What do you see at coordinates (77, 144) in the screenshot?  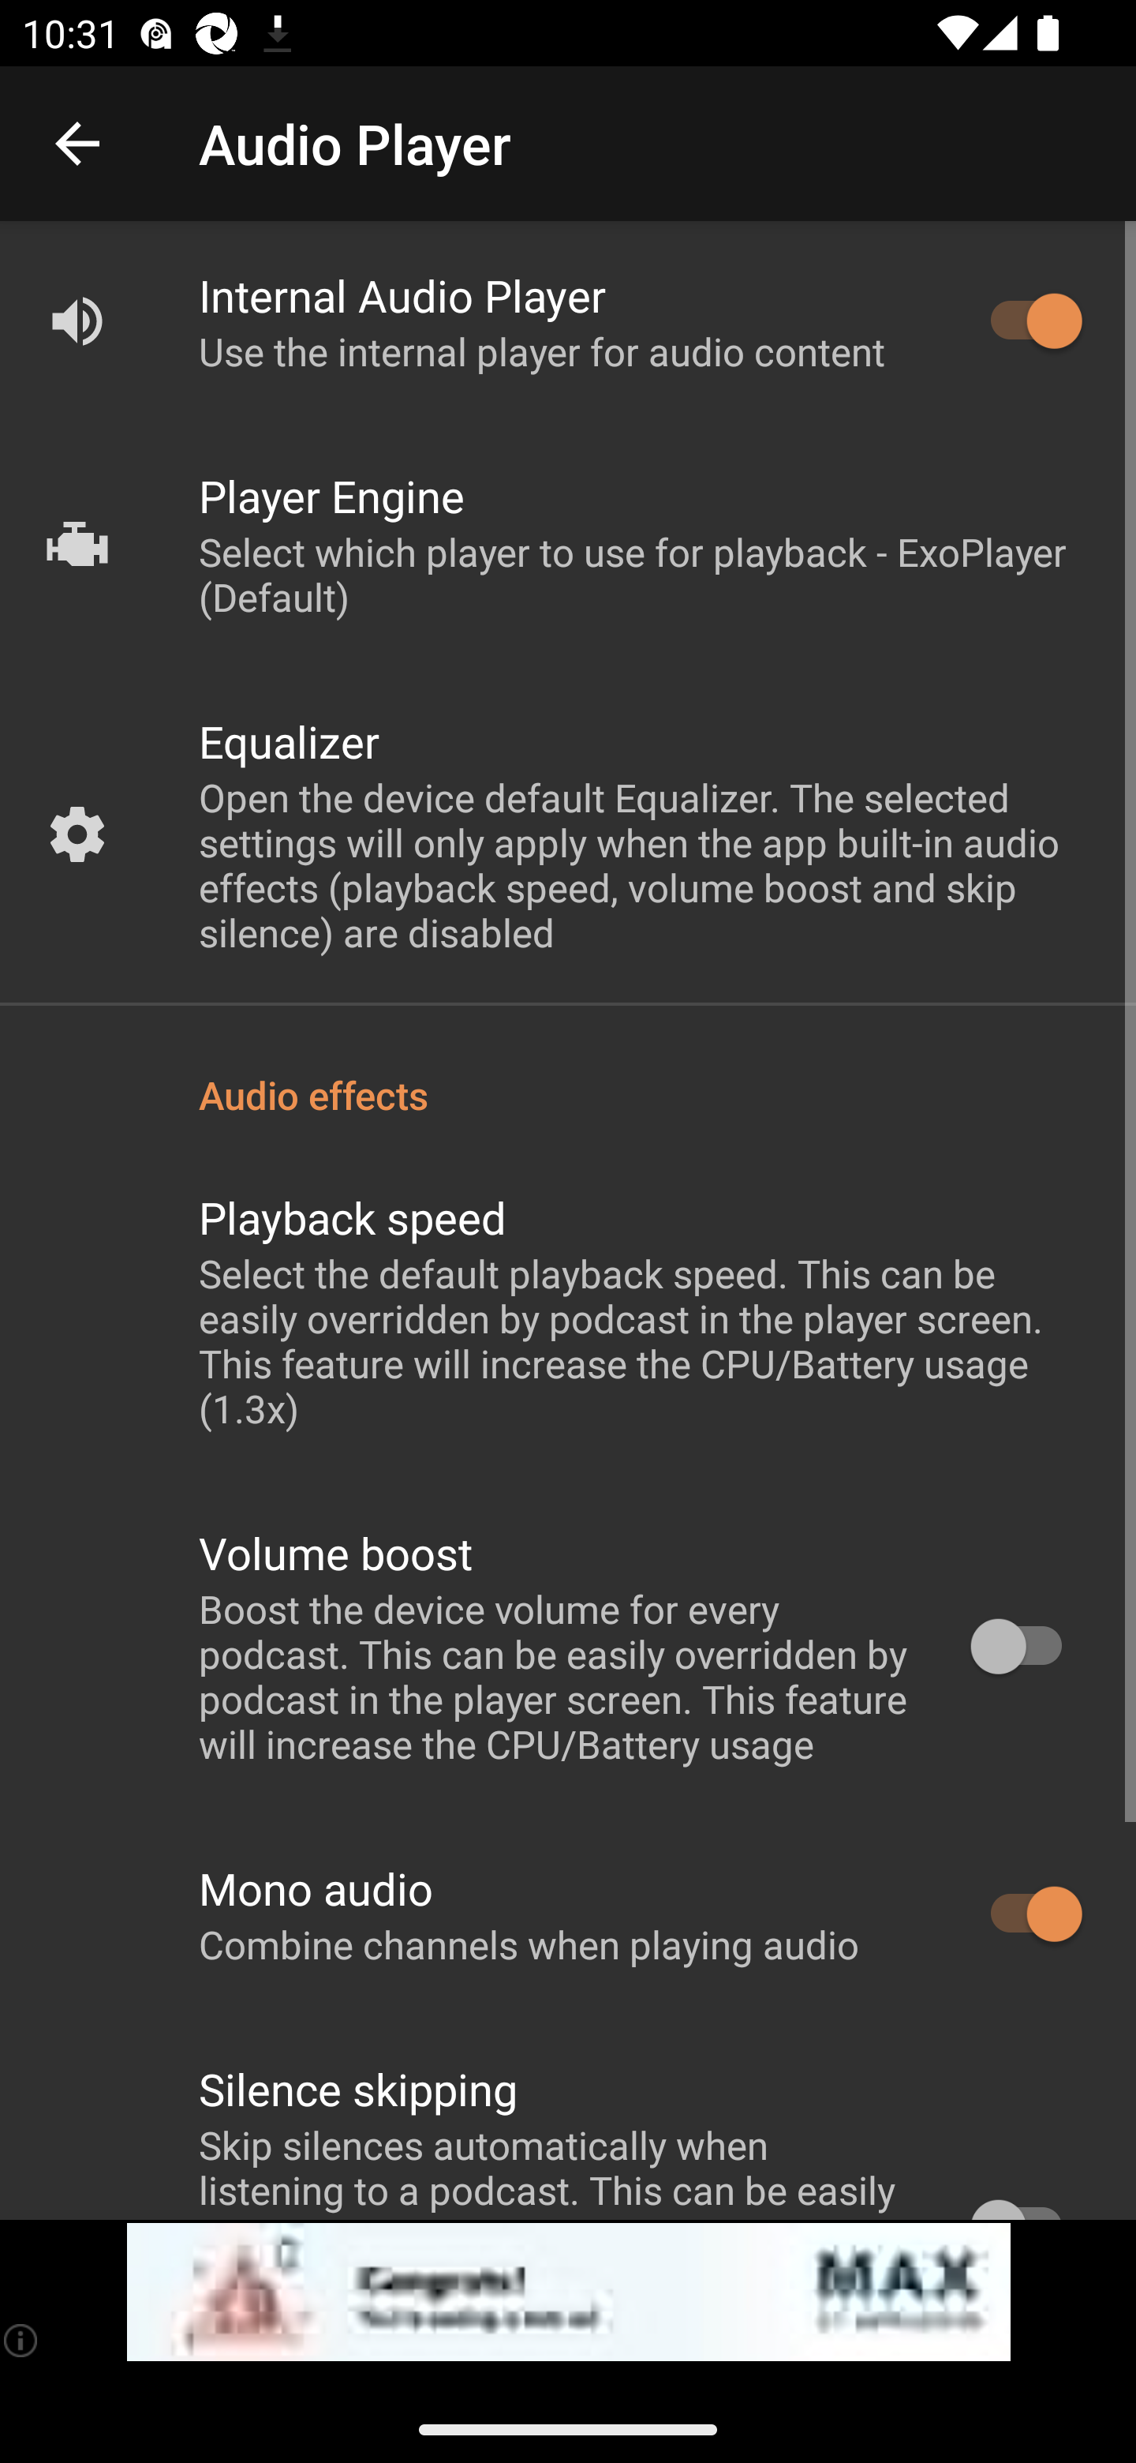 I see `Navigate up` at bounding box center [77, 144].